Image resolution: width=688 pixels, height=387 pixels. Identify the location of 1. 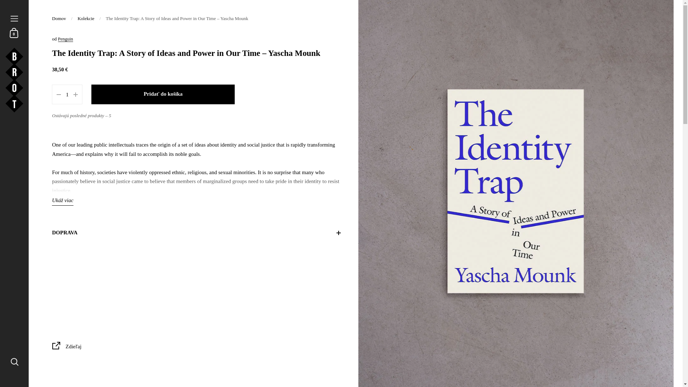
(67, 95).